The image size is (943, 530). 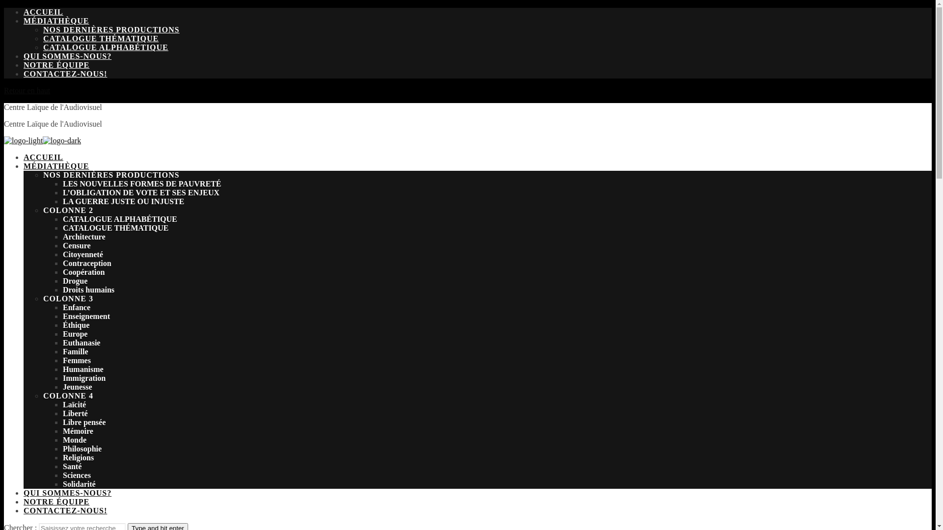 I want to click on Monde, so click(x=75, y=440).